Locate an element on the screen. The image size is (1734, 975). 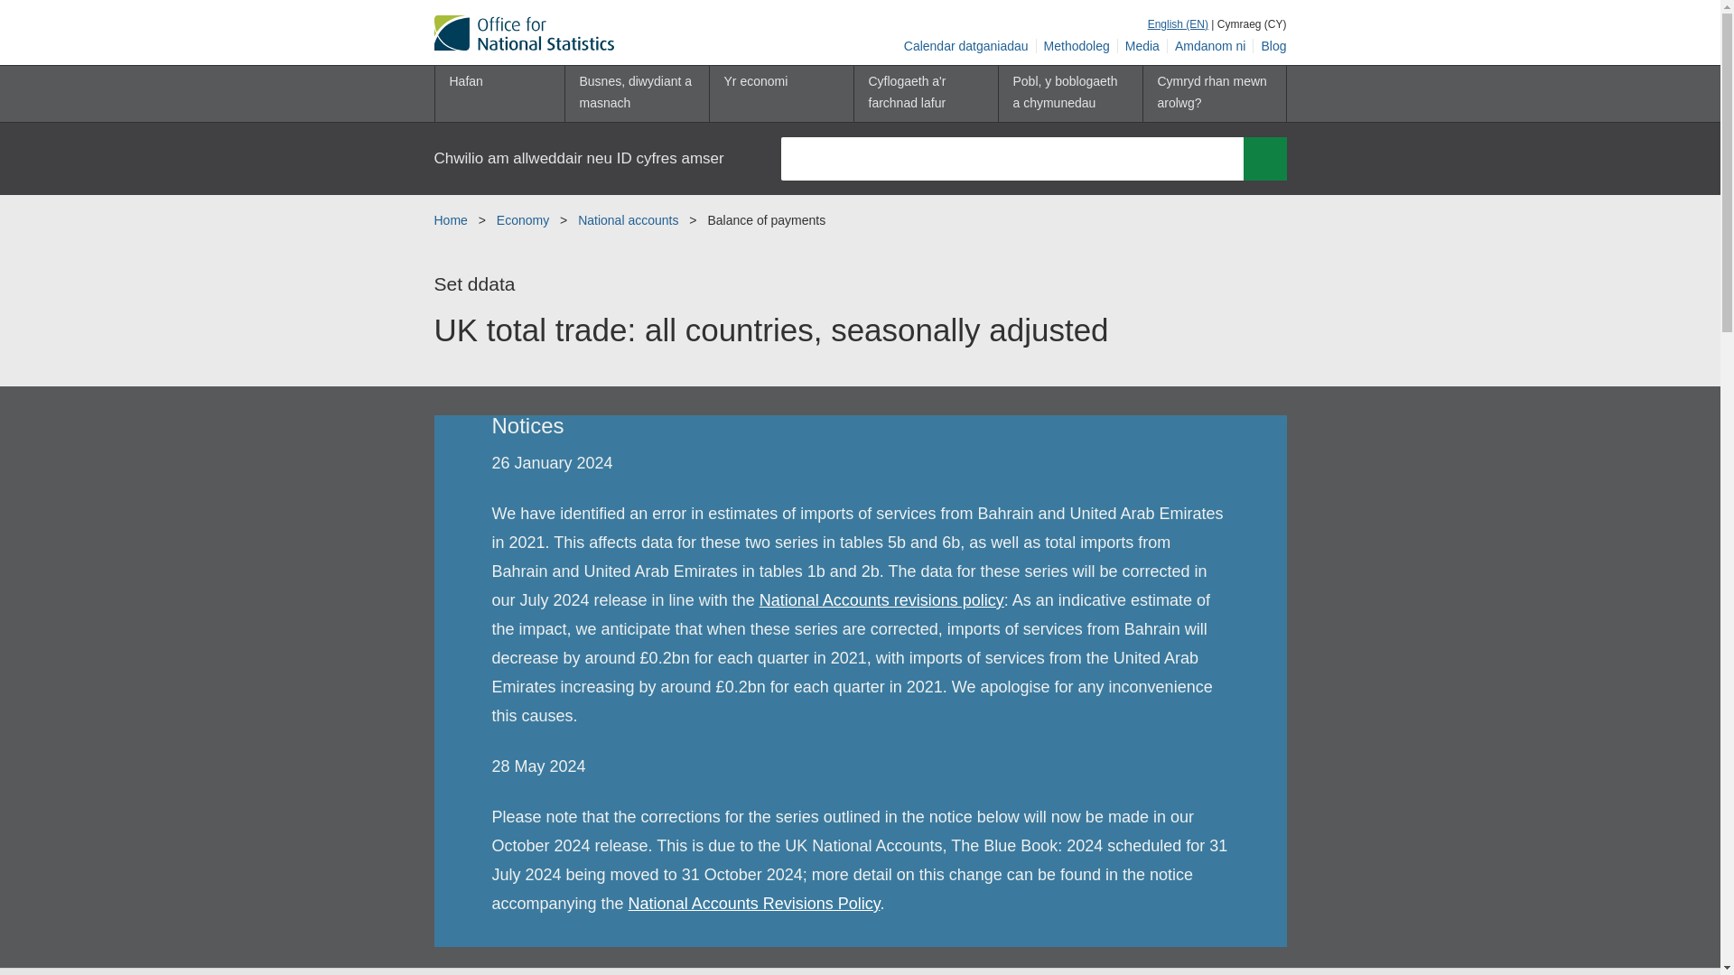
Methodoleg is located at coordinates (1077, 46).